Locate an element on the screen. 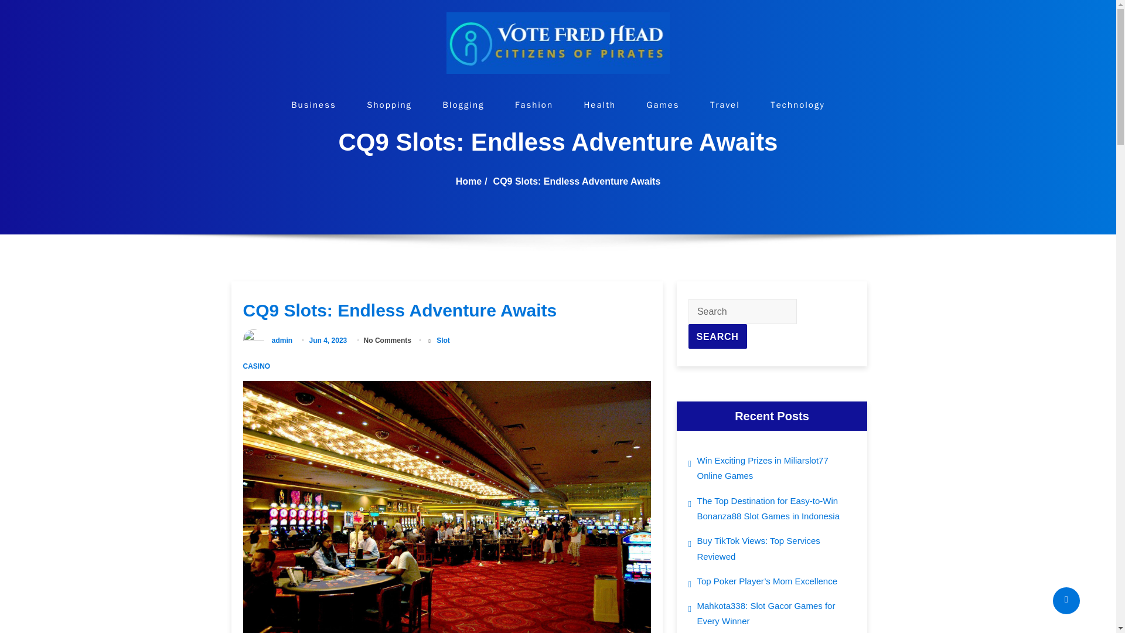 This screenshot has height=633, width=1125. CASINO is located at coordinates (256, 366).